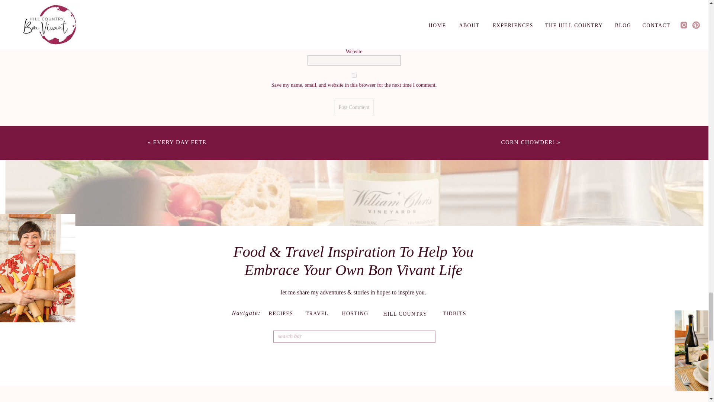  Describe the element at coordinates (528, 142) in the screenshot. I see `CORN CHOWDER!` at that location.